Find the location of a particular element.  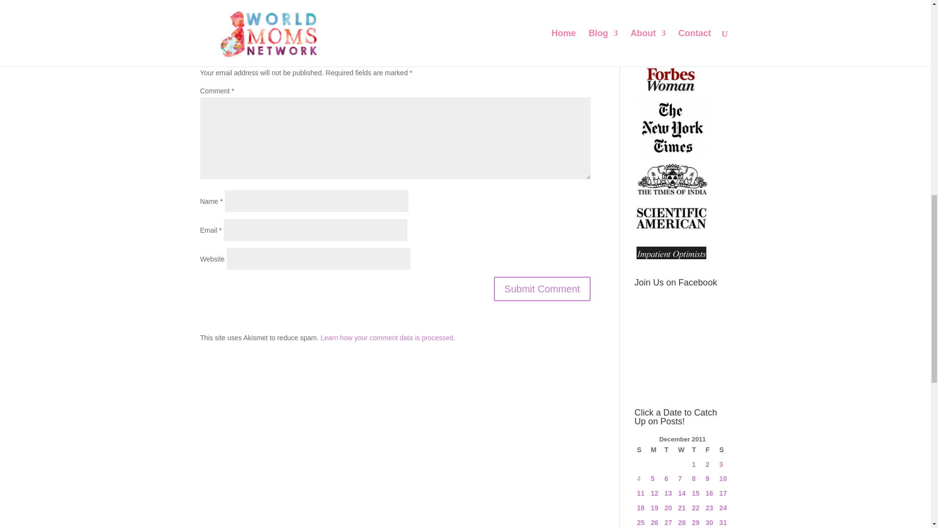

Saturday is located at coordinates (723, 450).